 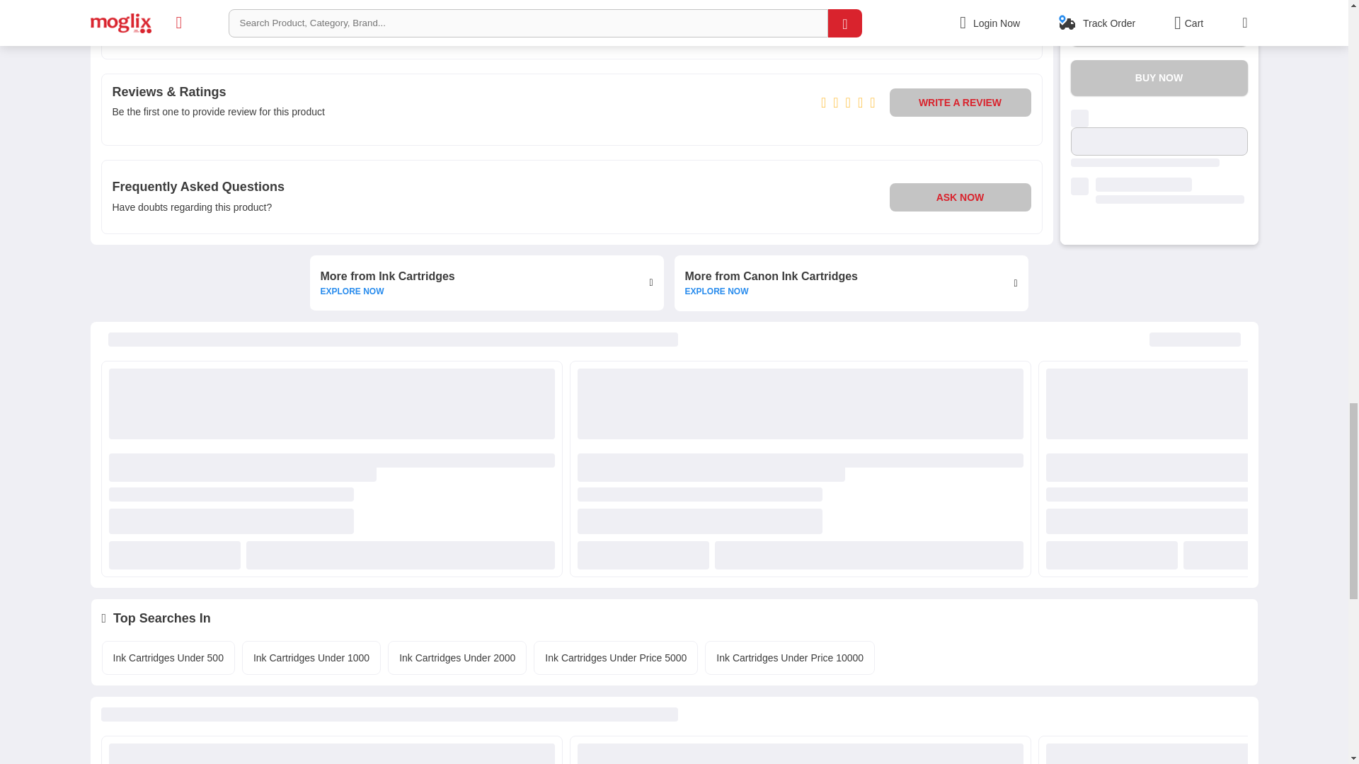 What do you see at coordinates (487, 283) in the screenshot?
I see `Ink Cartridges Under 1000` at bounding box center [487, 283].